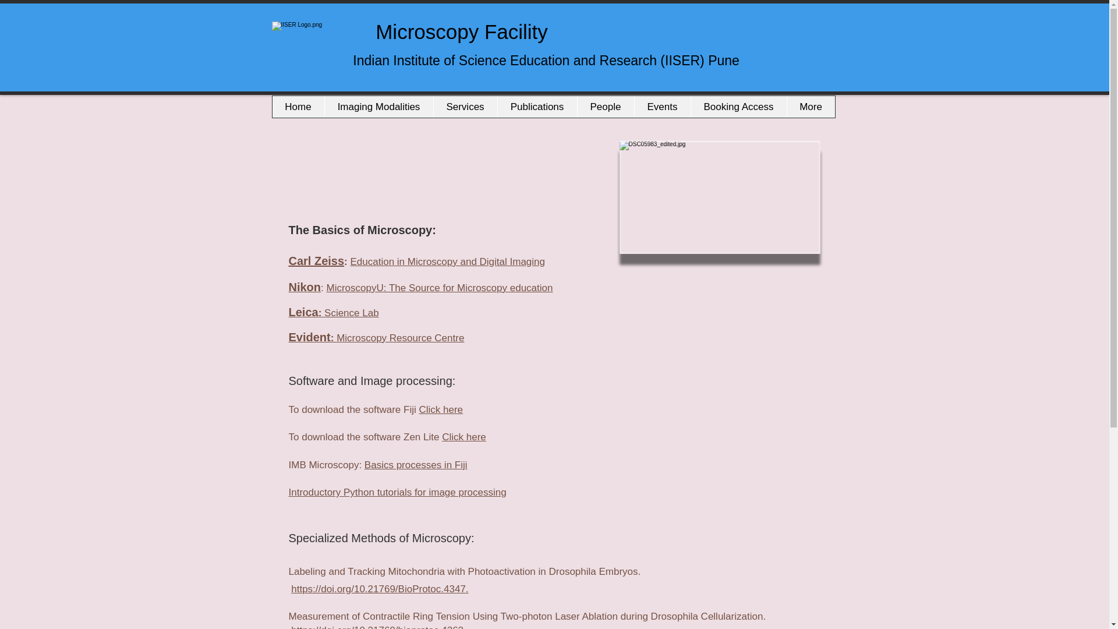 This screenshot has width=1118, height=629. What do you see at coordinates (376, 338) in the screenshot?
I see `Evident: Microscopy Resource Centre` at bounding box center [376, 338].